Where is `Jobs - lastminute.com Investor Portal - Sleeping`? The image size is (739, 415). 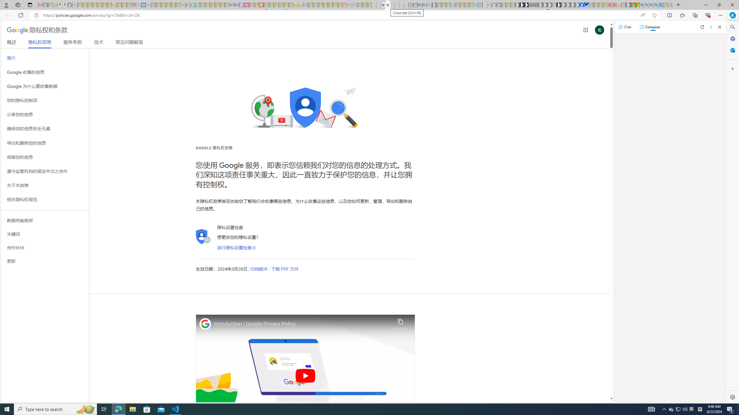
Jobs - lastminute.com Investor Portal - Sleeping is located at coordinates (247, 5).